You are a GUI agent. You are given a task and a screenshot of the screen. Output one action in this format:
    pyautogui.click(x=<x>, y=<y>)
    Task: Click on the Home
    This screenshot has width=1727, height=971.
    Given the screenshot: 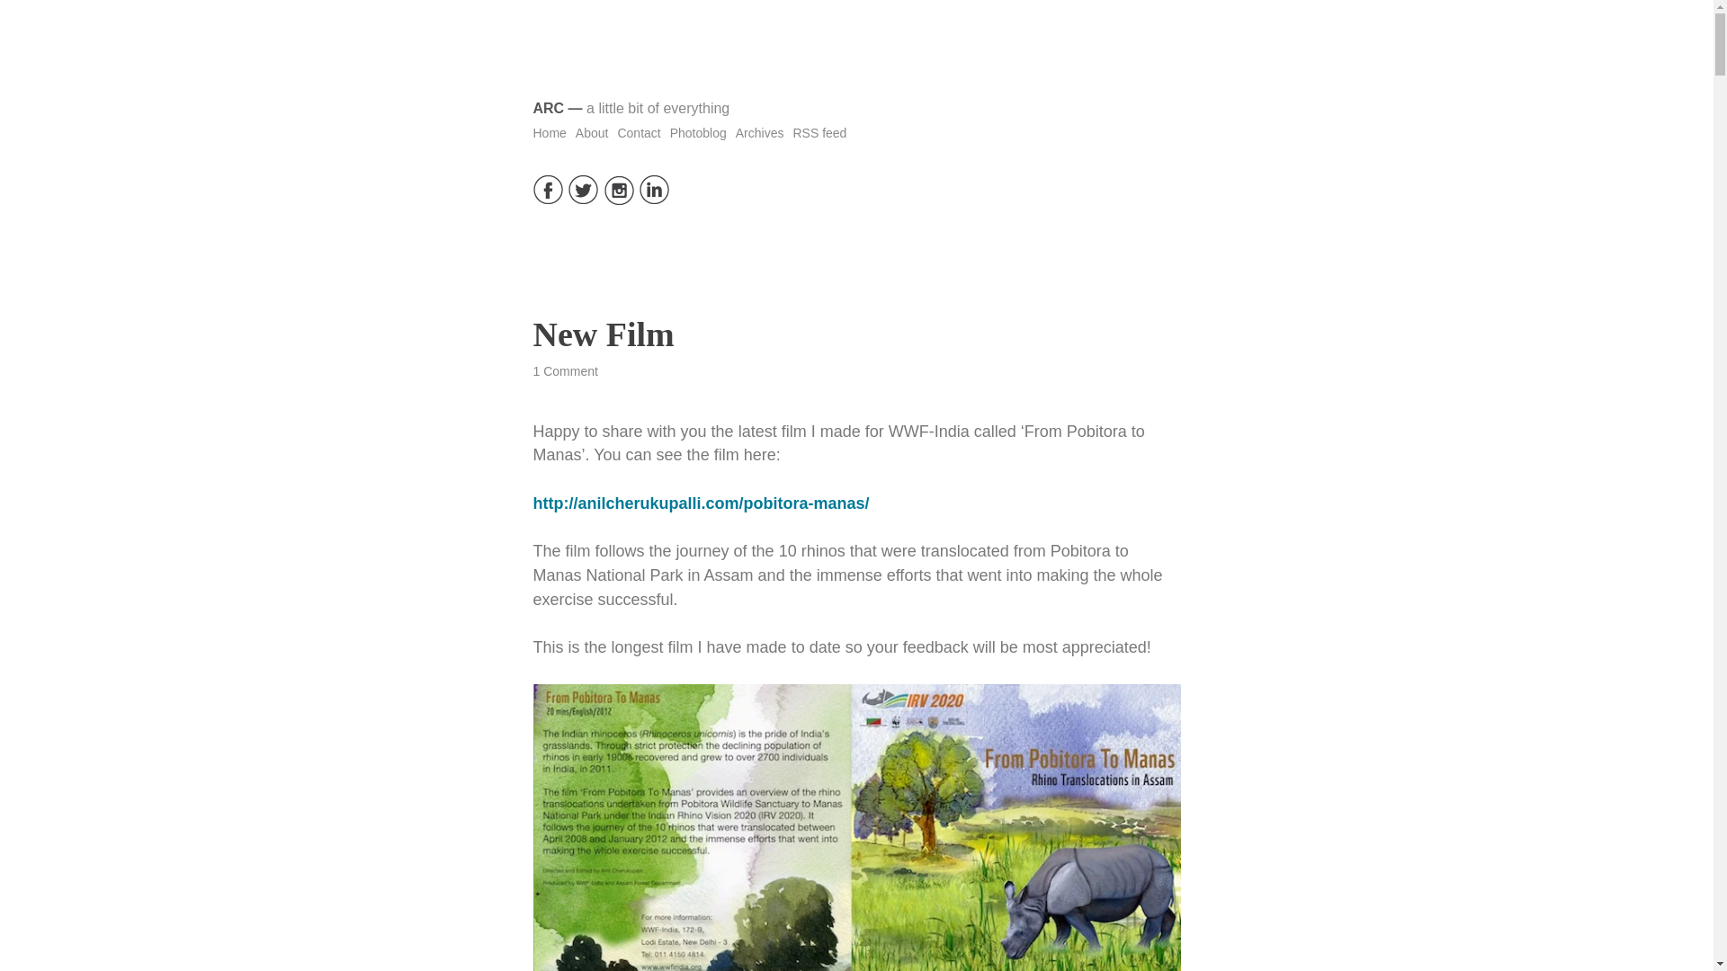 What is the action you would take?
    pyautogui.click(x=549, y=133)
    